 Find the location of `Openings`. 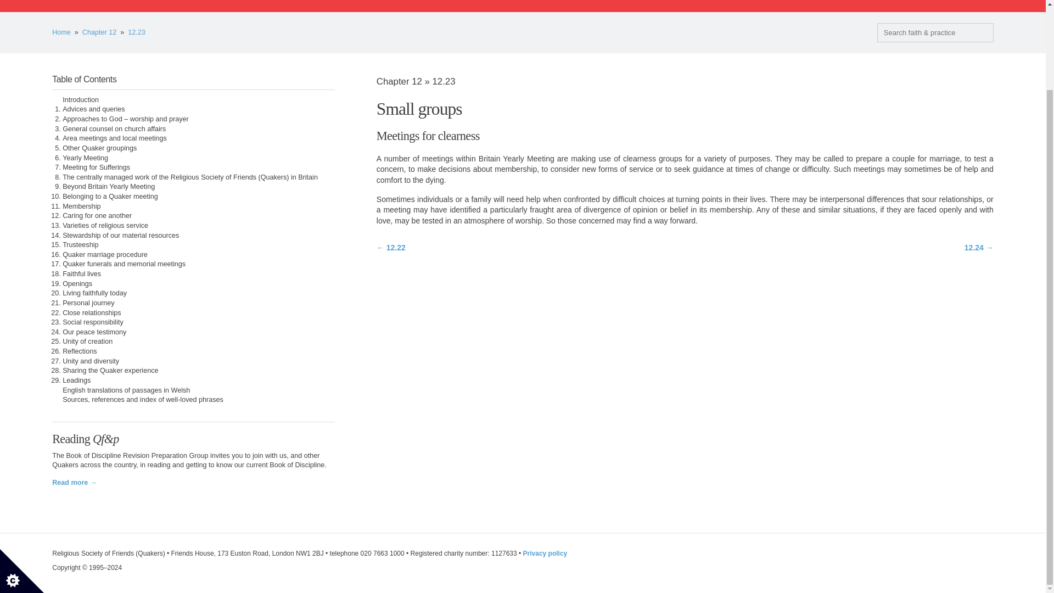

Openings is located at coordinates (77, 283).